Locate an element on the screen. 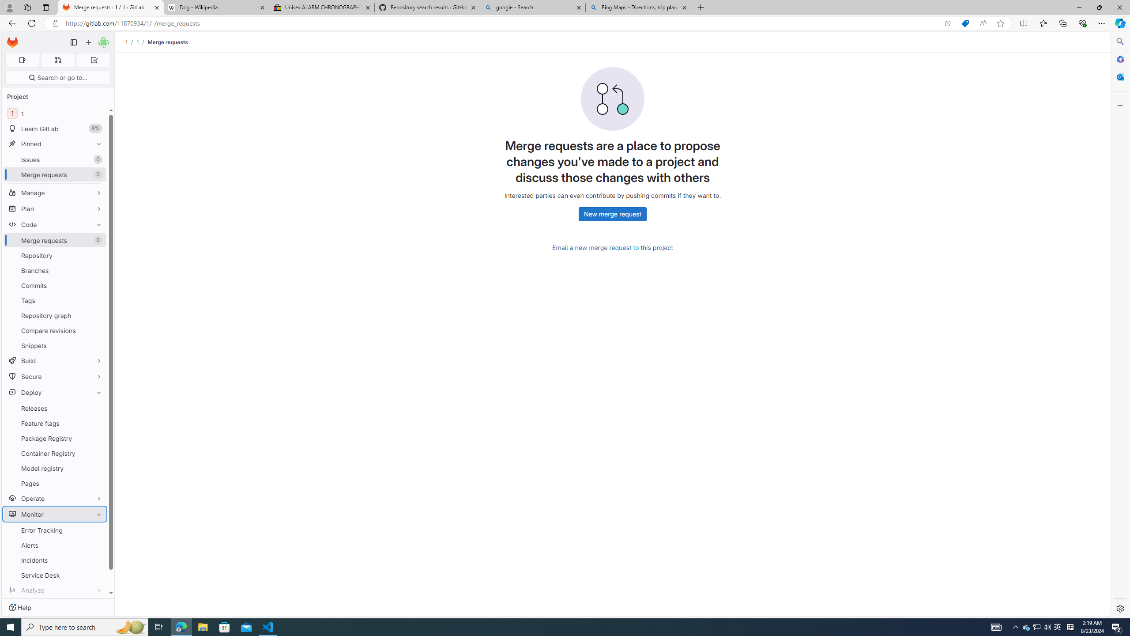 The width and height of the screenshot is (1130, 636). Pin Package Registry is located at coordinates (97, 438).